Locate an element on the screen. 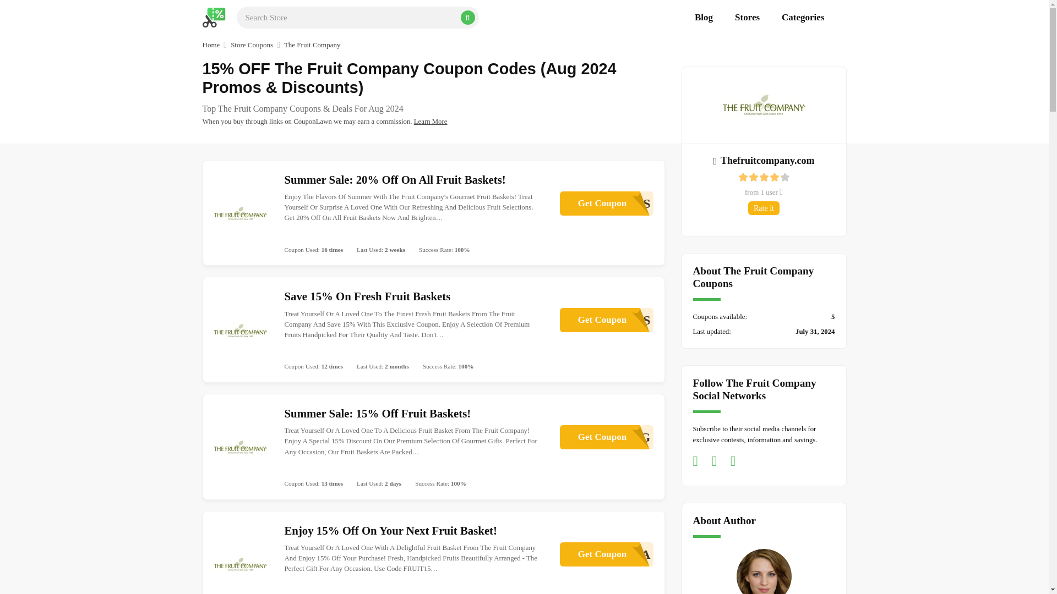  Store Coupons is located at coordinates (251, 45).